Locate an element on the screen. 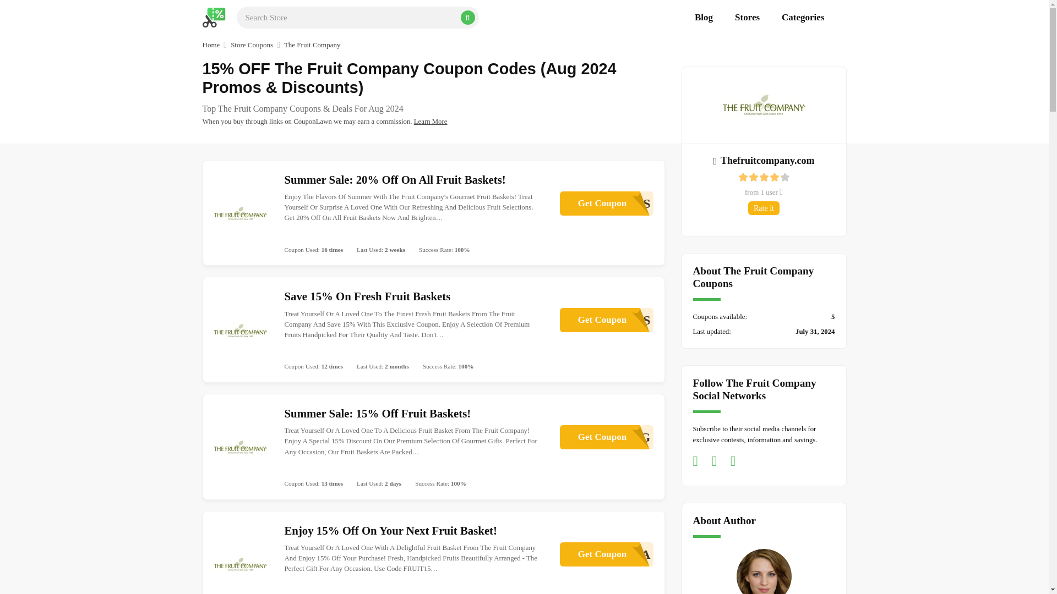  Store Coupons is located at coordinates (251, 45).